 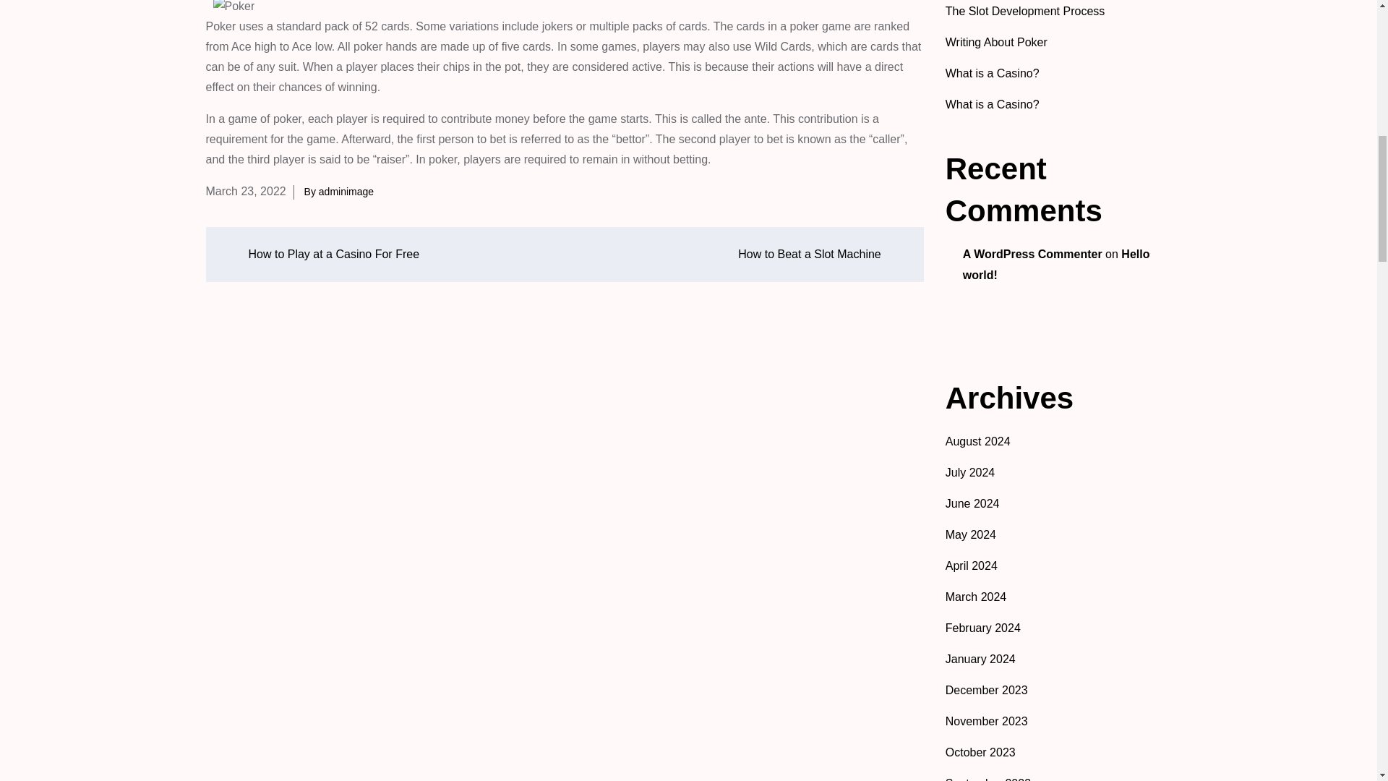 What do you see at coordinates (970, 535) in the screenshot?
I see `May 2024` at bounding box center [970, 535].